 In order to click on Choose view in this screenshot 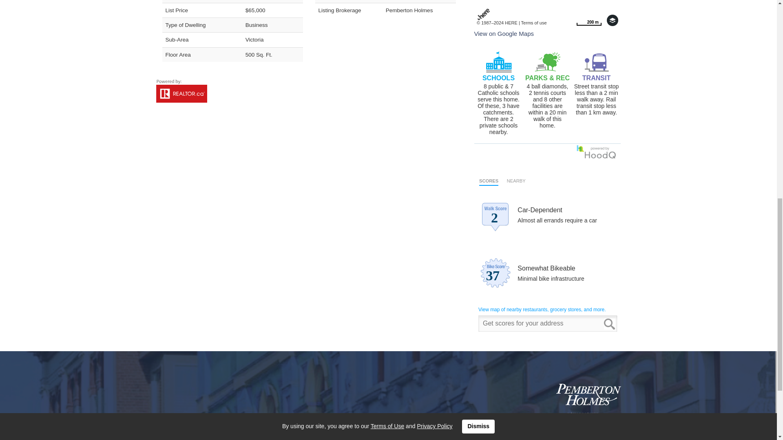, I will do `click(534, 22)`.